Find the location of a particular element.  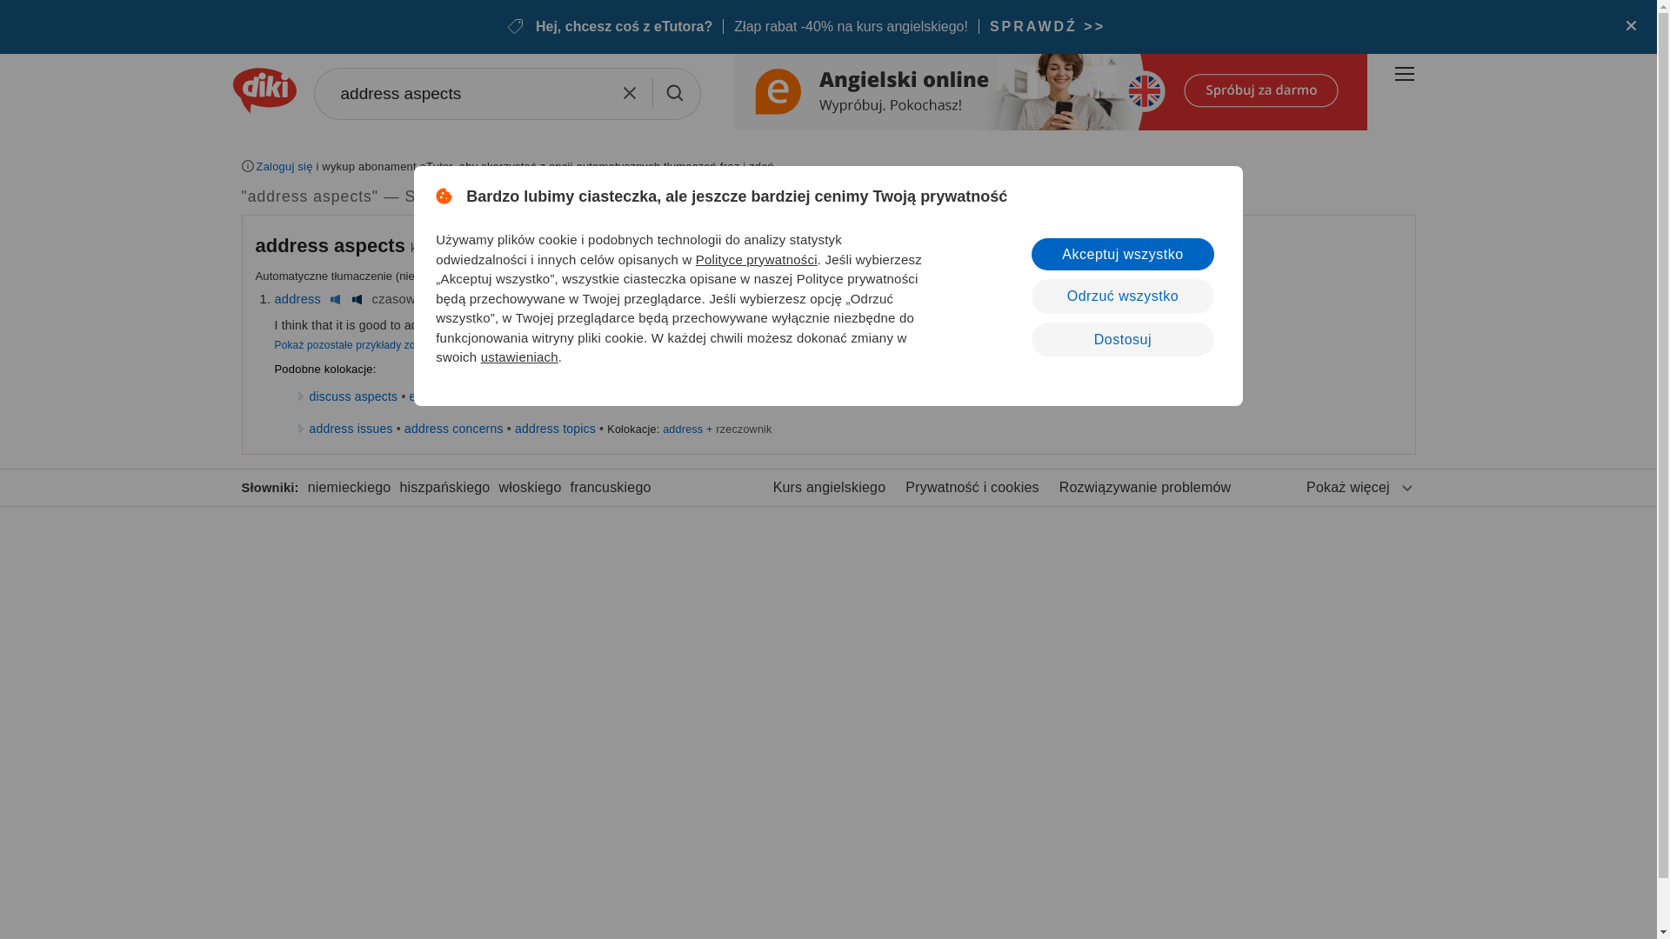

address issues is located at coordinates (351, 428).